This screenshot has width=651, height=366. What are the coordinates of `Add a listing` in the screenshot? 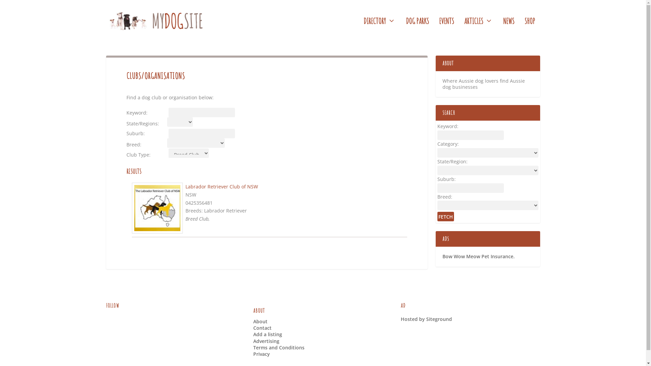 It's located at (268, 334).